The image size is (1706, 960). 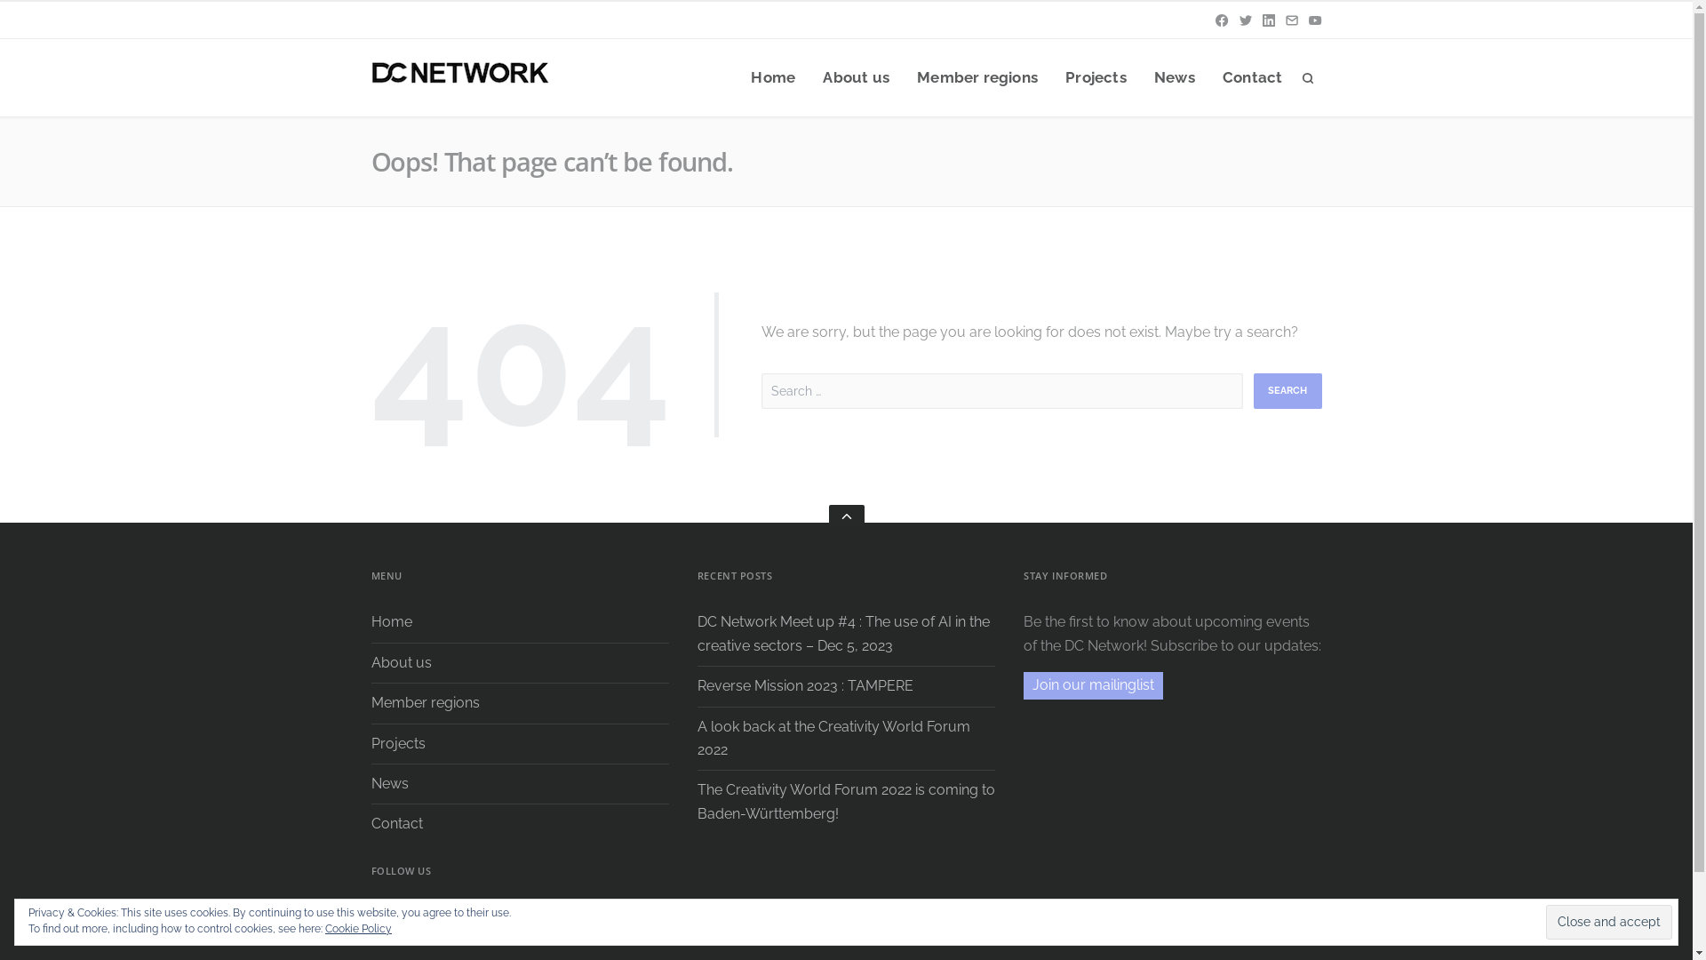 What do you see at coordinates (1253, 78) in the screenshot?
I see `Contact` at bounding box center [1253, 78].